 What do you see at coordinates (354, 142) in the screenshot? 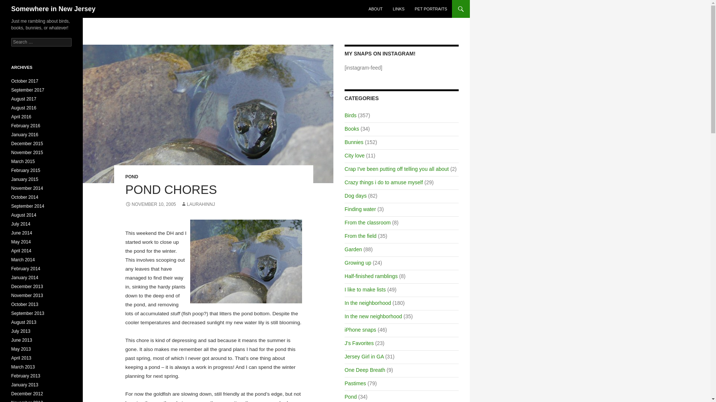
I see `Bunnies` at bounding box center [354, 142].